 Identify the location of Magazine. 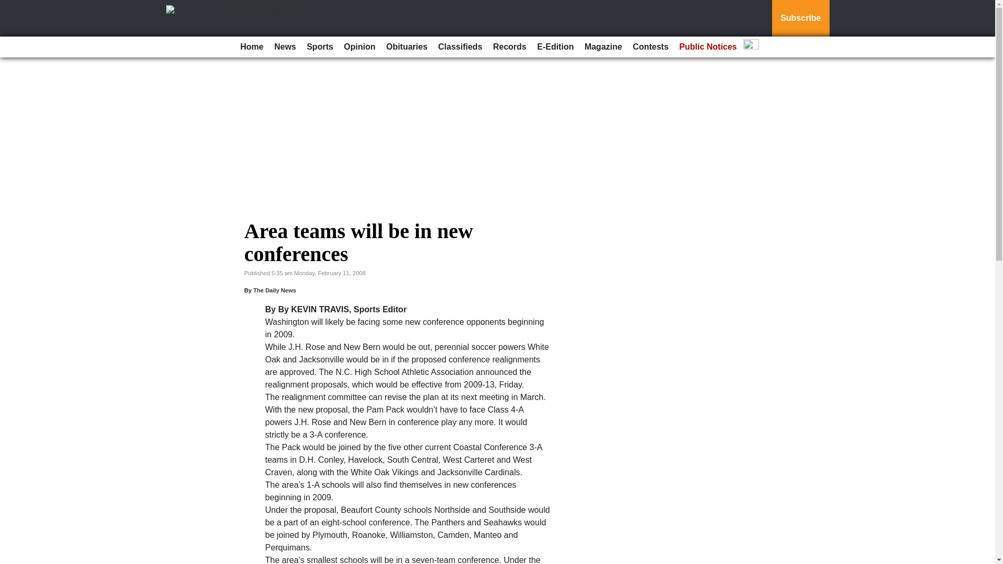
(603, 47).